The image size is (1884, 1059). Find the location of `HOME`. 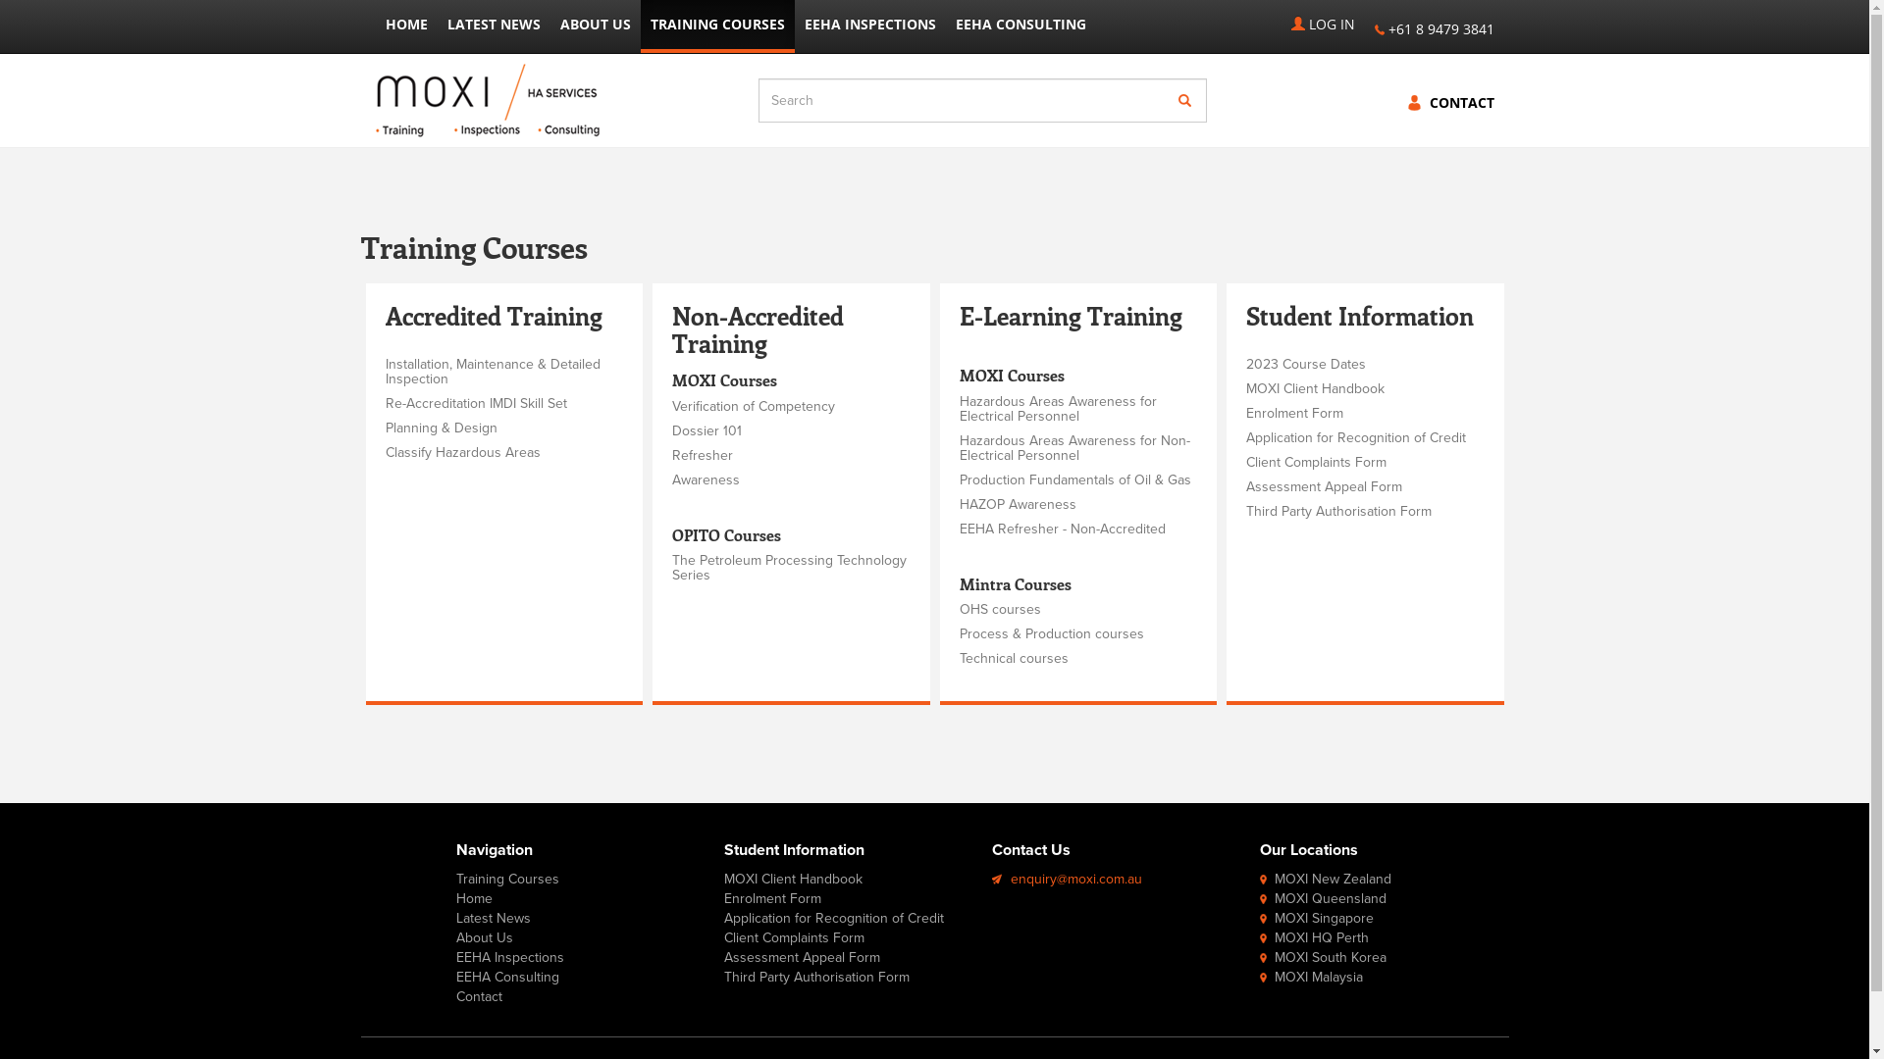

HOME is located at coordinates (406, 25).